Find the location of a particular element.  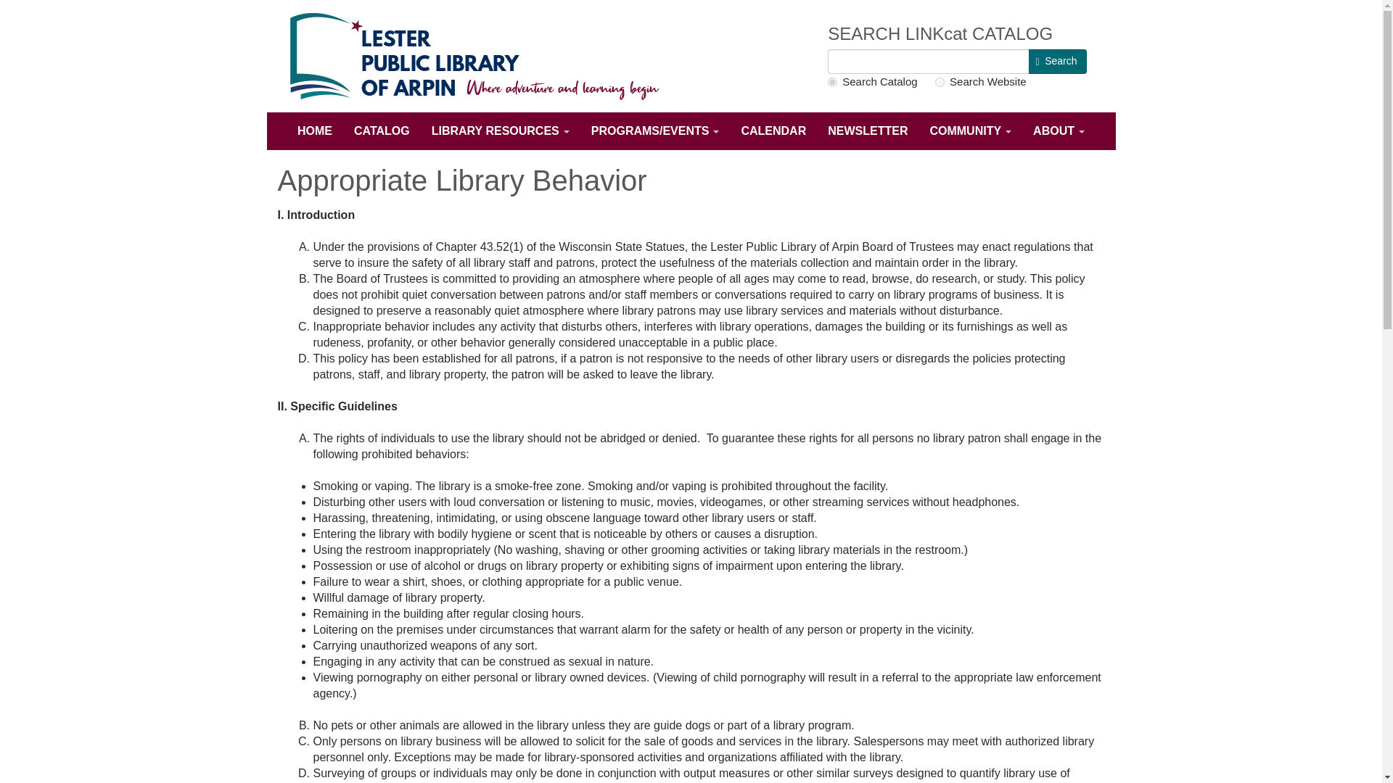

LINKcat Catalog is located at coordinates (382, 130).